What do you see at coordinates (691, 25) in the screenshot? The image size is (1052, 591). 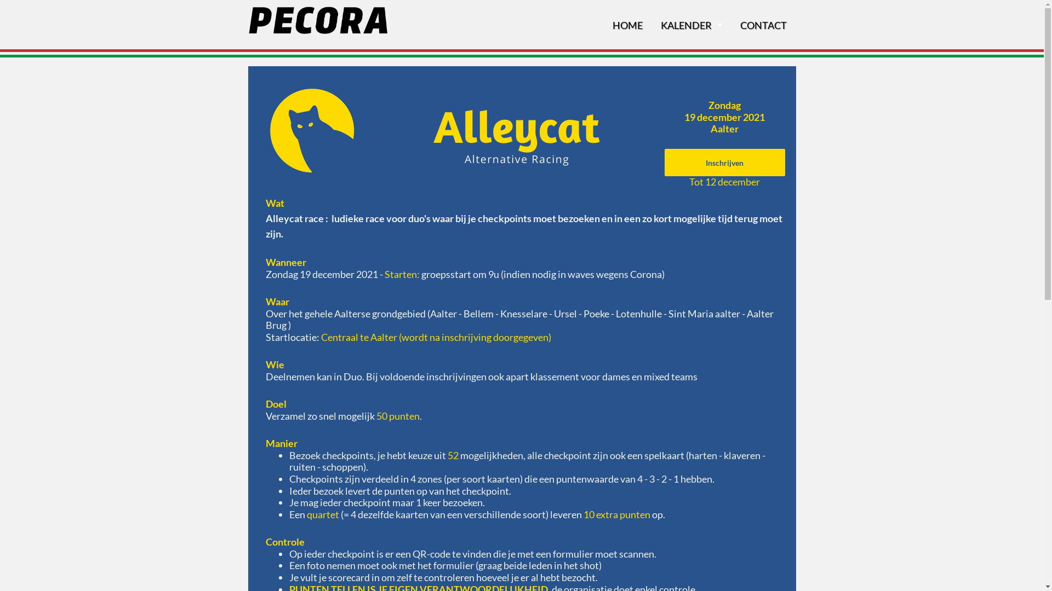 I see `KALENDER` at bounding box center [691, 25].